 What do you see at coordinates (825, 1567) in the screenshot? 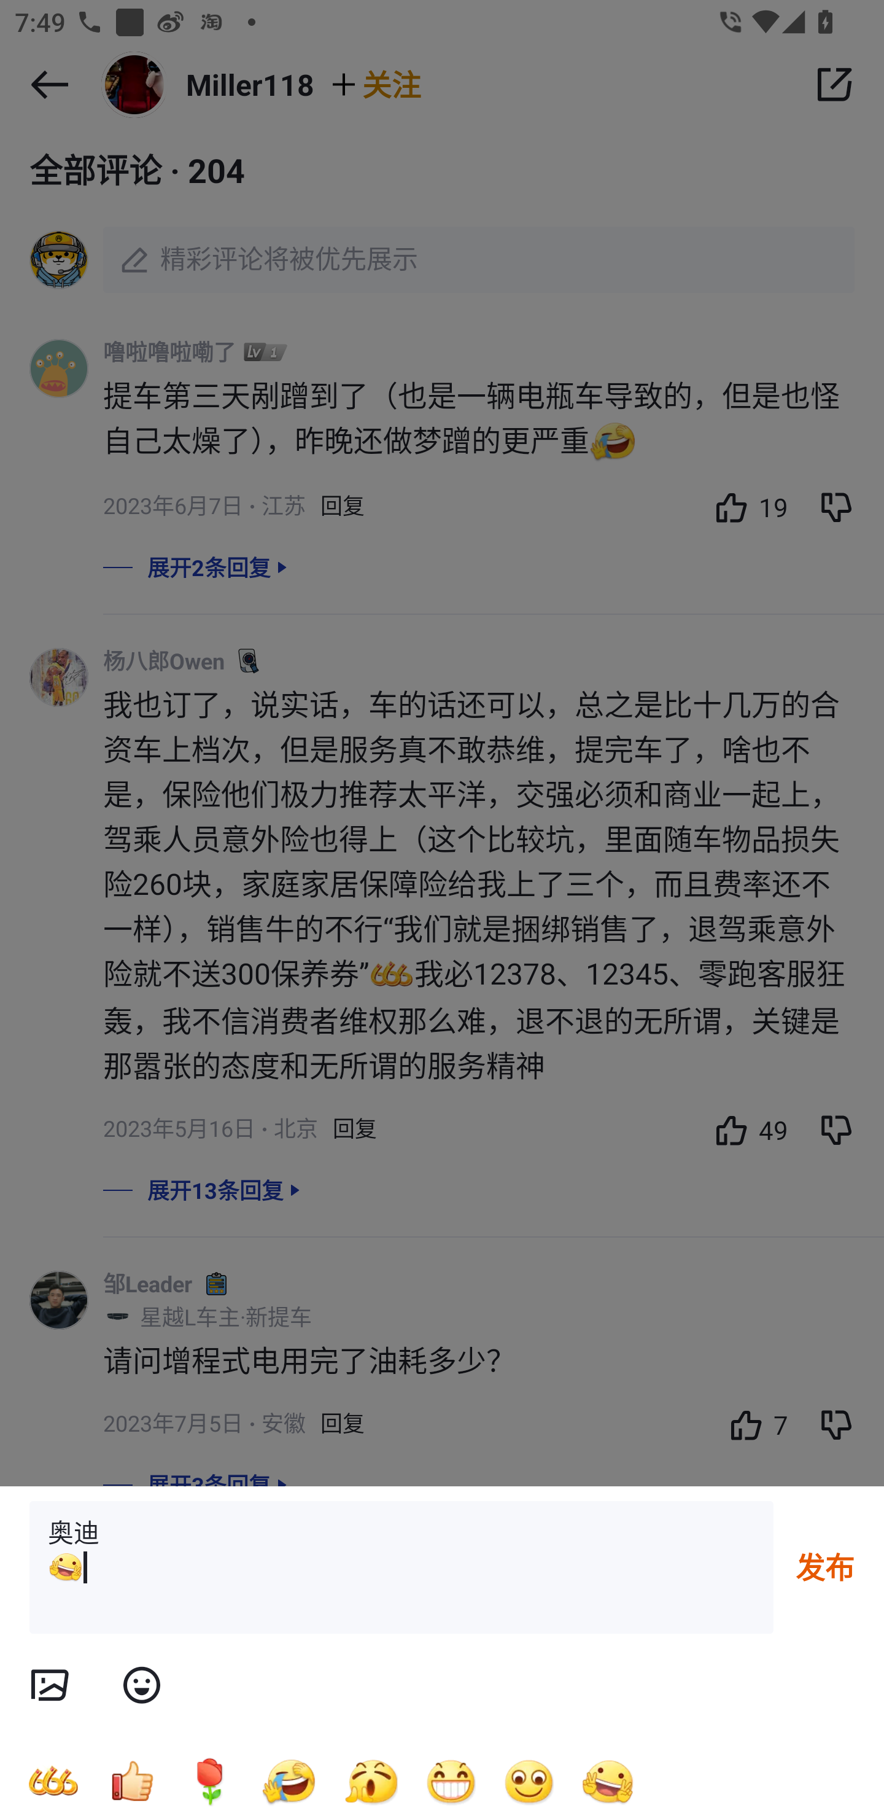
I see `发布` at bounding box center [825, 1567].